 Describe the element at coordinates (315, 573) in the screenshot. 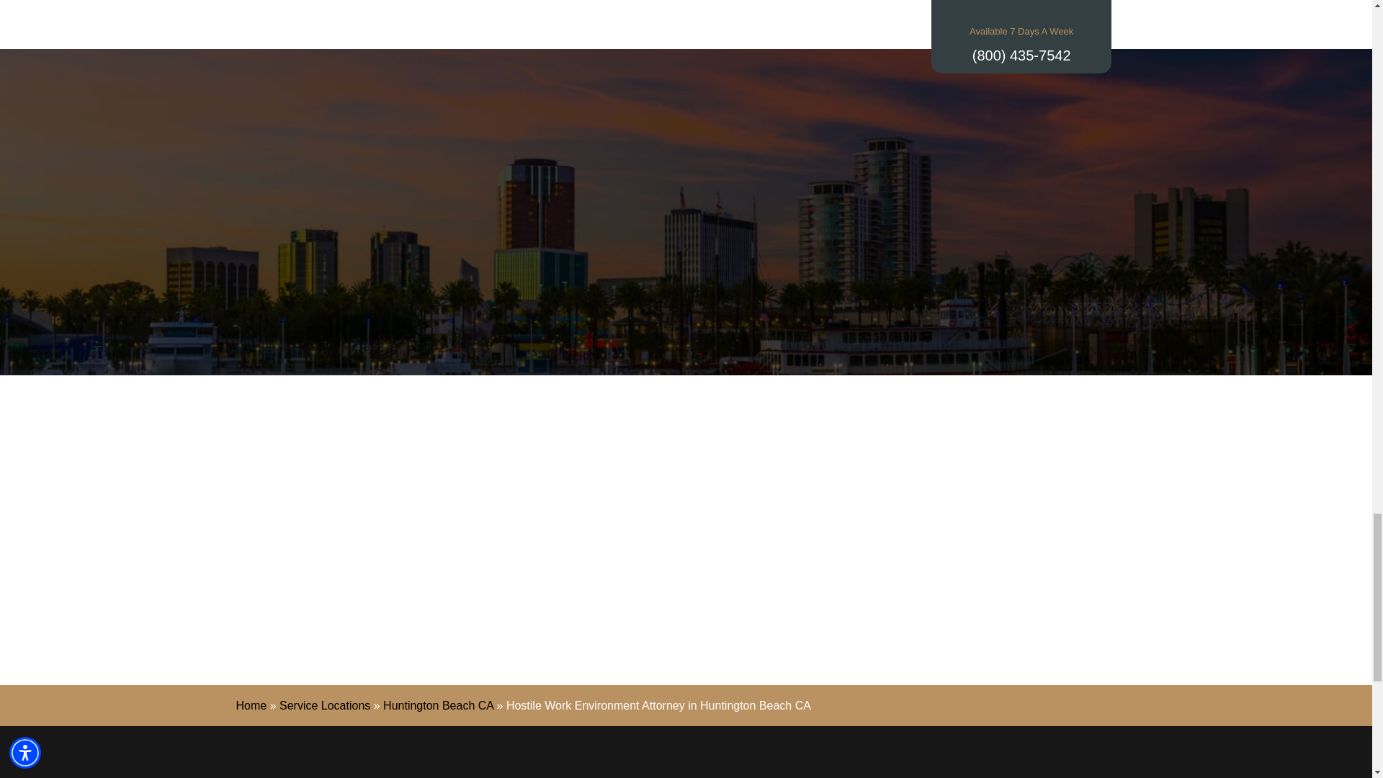

I see `Top 10 Jury Verdicts All Practice Area Todd H. Harrison` at that location.